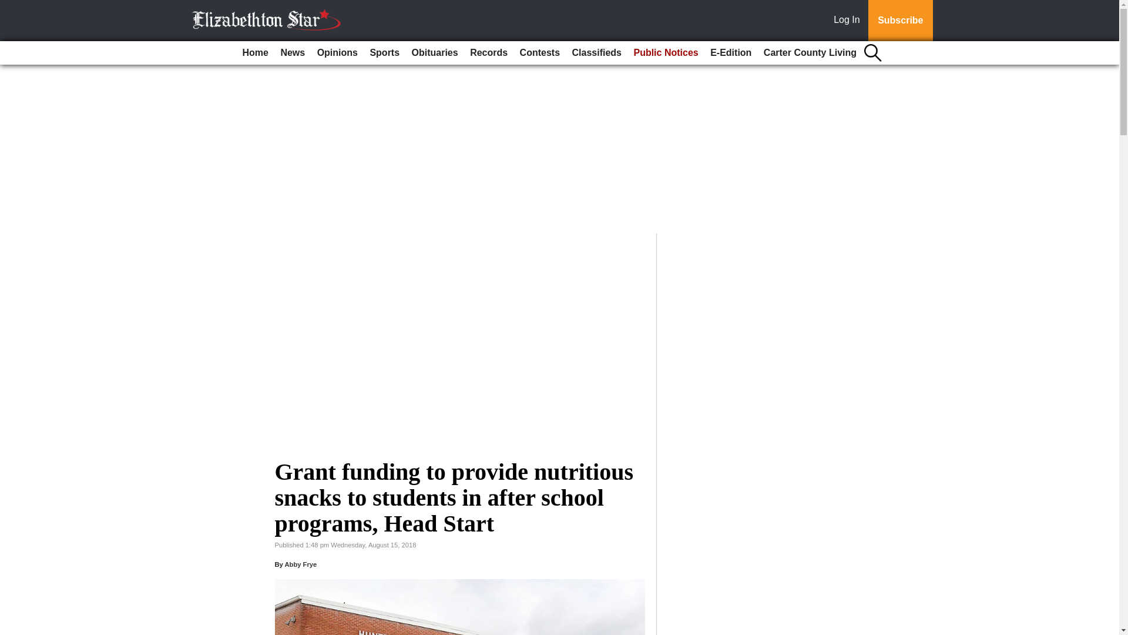 This screenshot has width=1128, height=635. Describe the element at coordinates (810, 53) in the screenshot. I see `Carter County Living` at that location.